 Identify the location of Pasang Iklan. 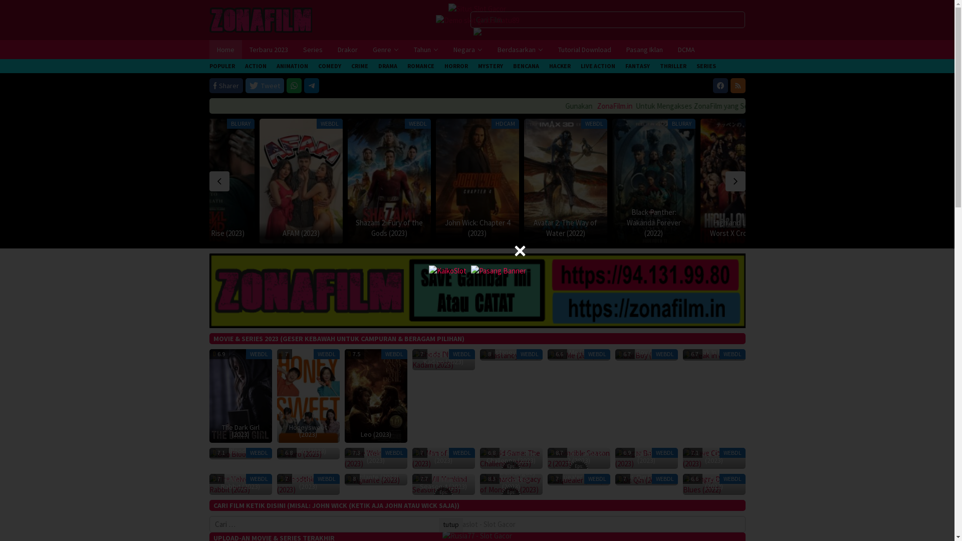
(644, 50).